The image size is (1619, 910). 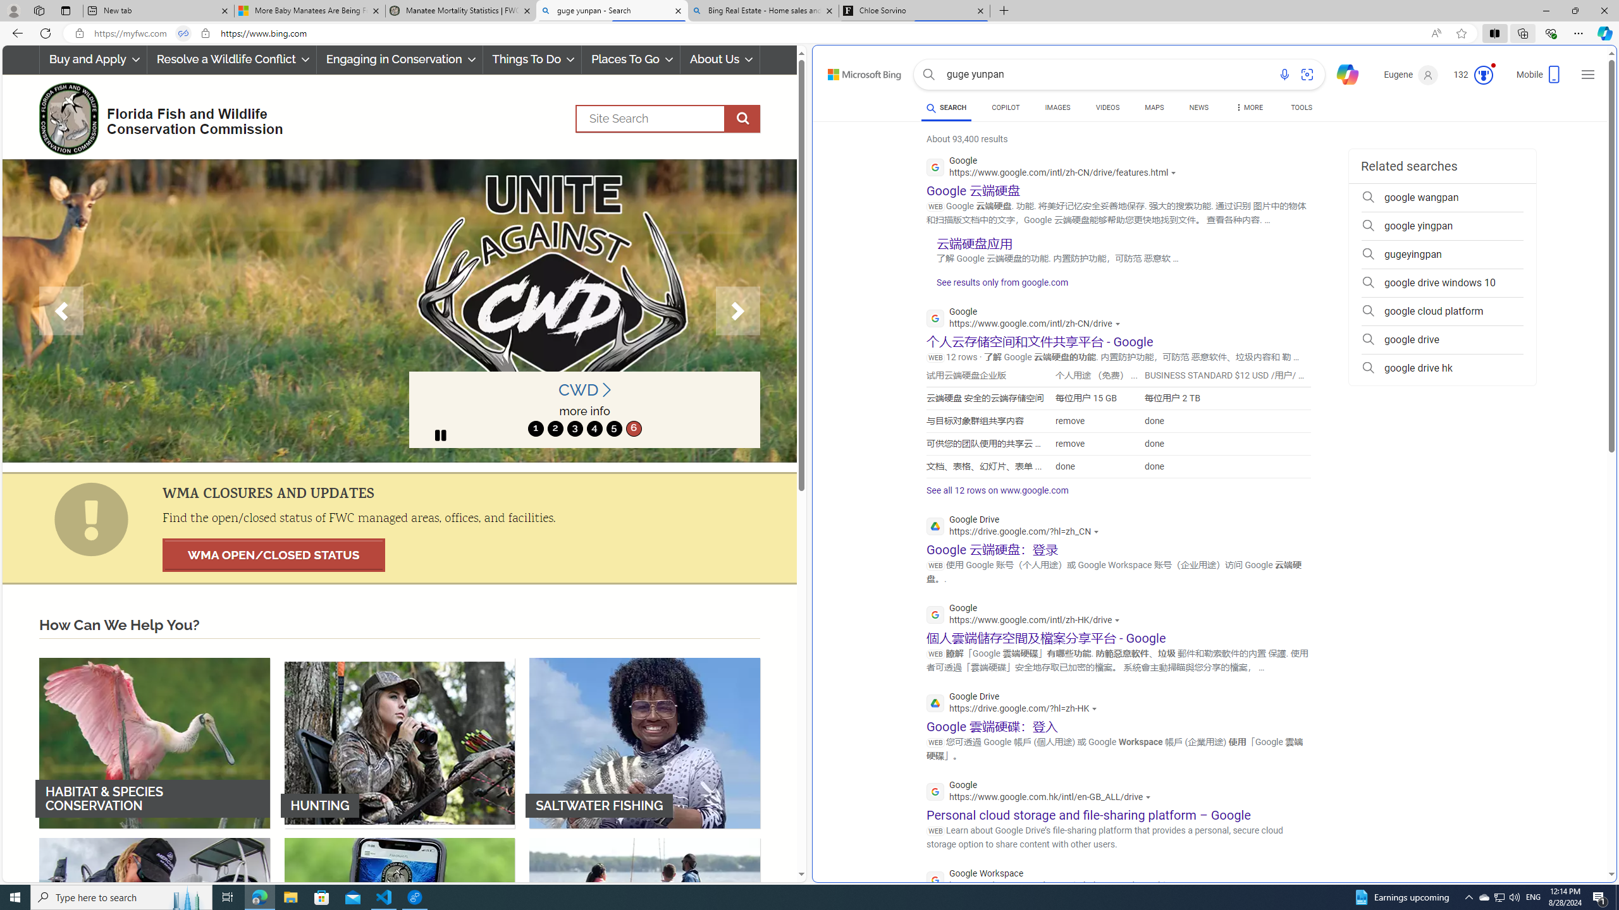 I want to click on FWC Logo Florida Fish and Wildlife Conservation Commission, so click(x=156, y=116).